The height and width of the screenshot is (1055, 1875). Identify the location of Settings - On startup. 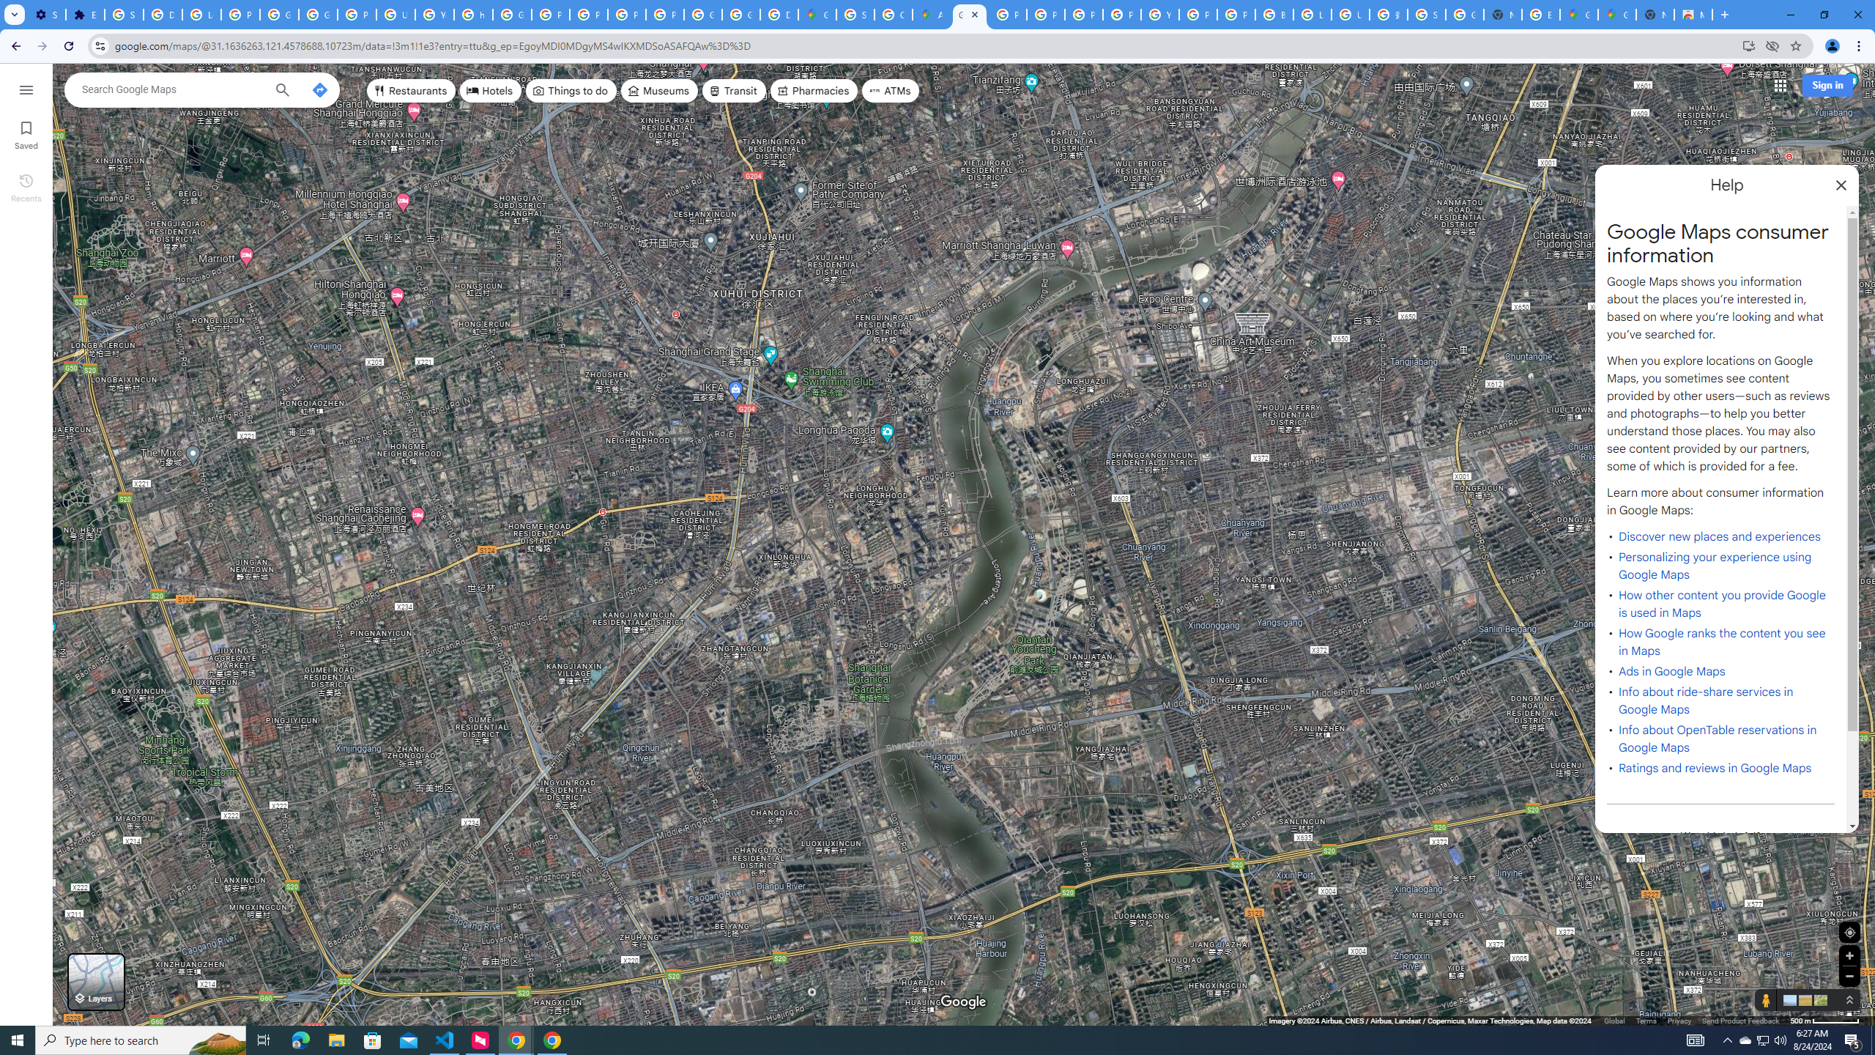
(47, 15).